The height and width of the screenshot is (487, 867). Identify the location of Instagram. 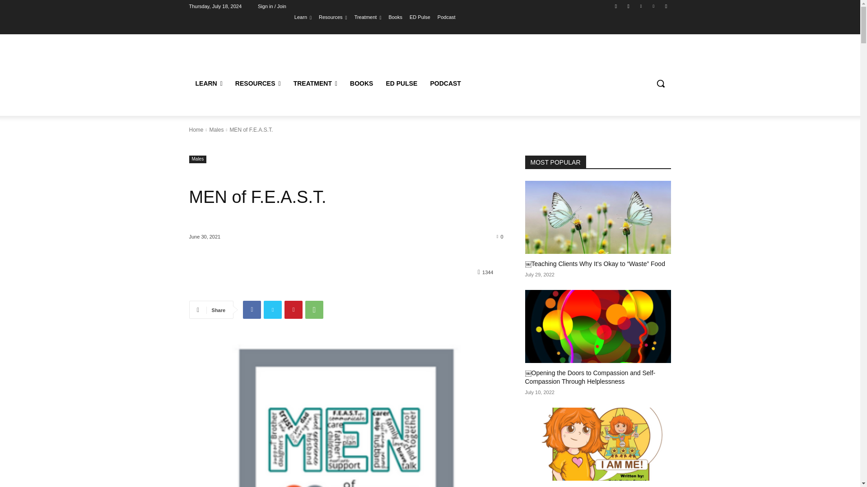
(629, 6).